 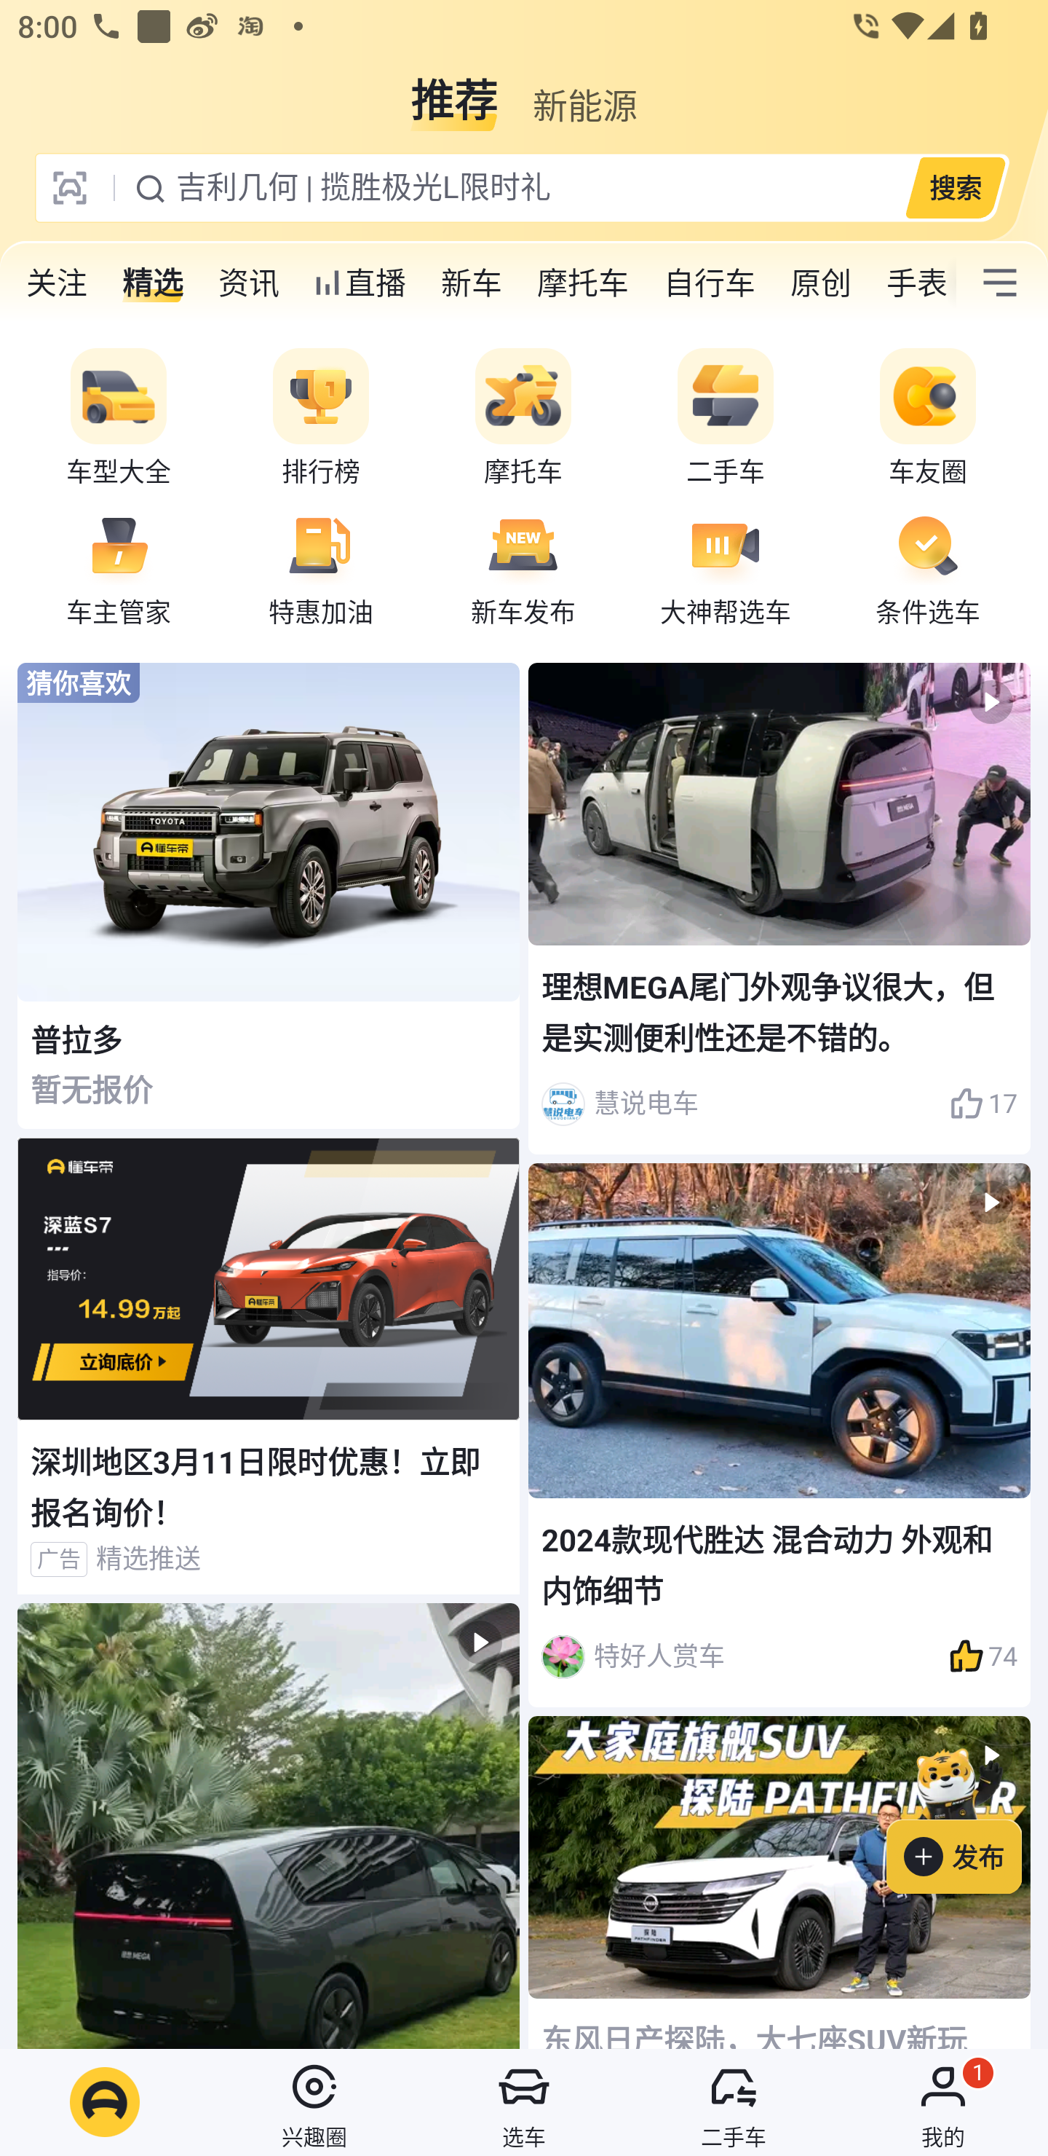 I want to click on 二手车, so click(x=726, y=418).